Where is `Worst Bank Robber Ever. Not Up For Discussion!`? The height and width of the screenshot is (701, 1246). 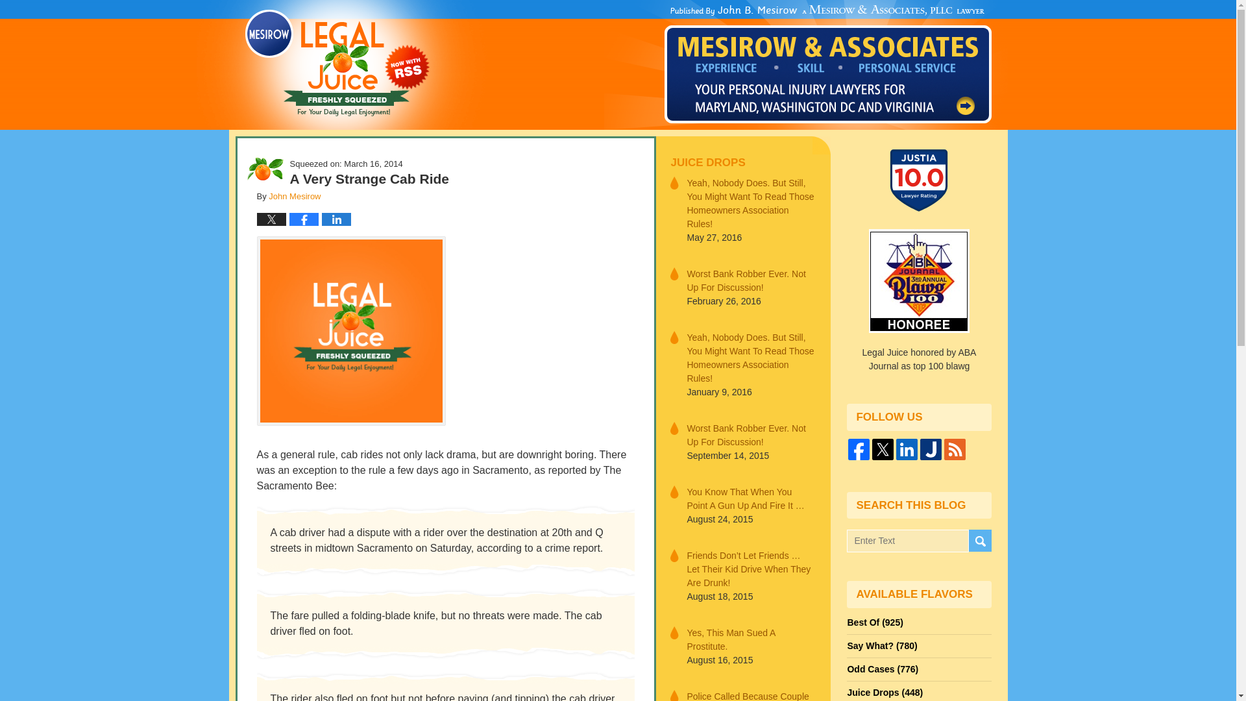
Worst Bank Robber Ever. Not Up For Discussion! is located at coordinates (750, 280).